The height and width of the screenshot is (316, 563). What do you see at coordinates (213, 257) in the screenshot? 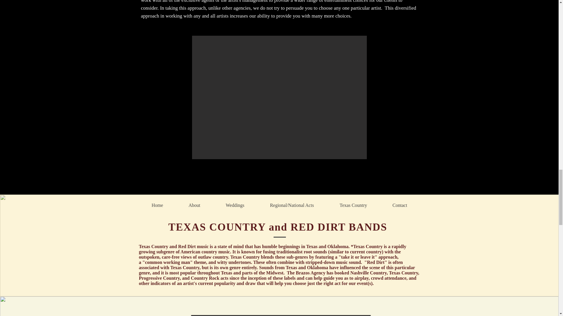
I see `outlaw country` at bounding box center [213, 257].